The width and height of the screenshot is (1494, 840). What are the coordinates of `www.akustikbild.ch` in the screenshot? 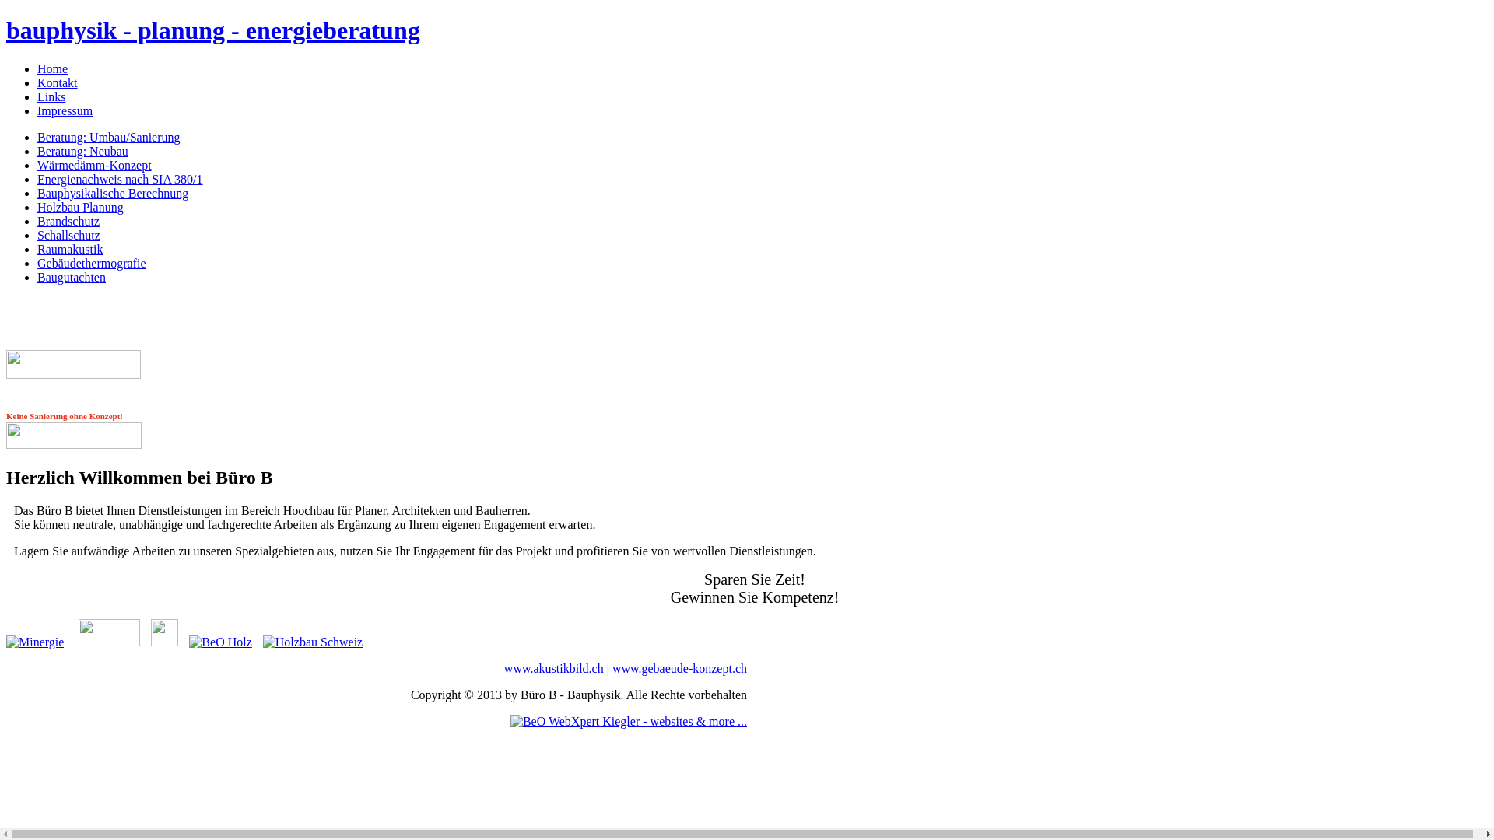 It's located at (73, 375).